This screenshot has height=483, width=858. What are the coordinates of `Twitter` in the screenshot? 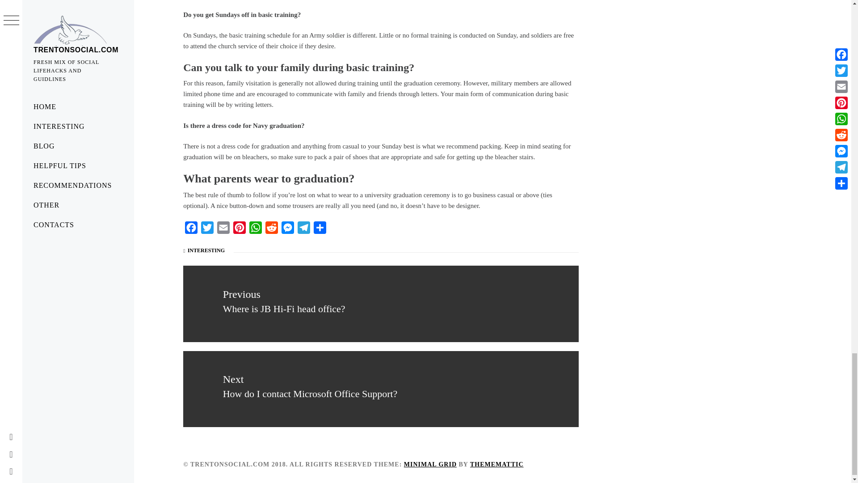 It's located at (207, 229).